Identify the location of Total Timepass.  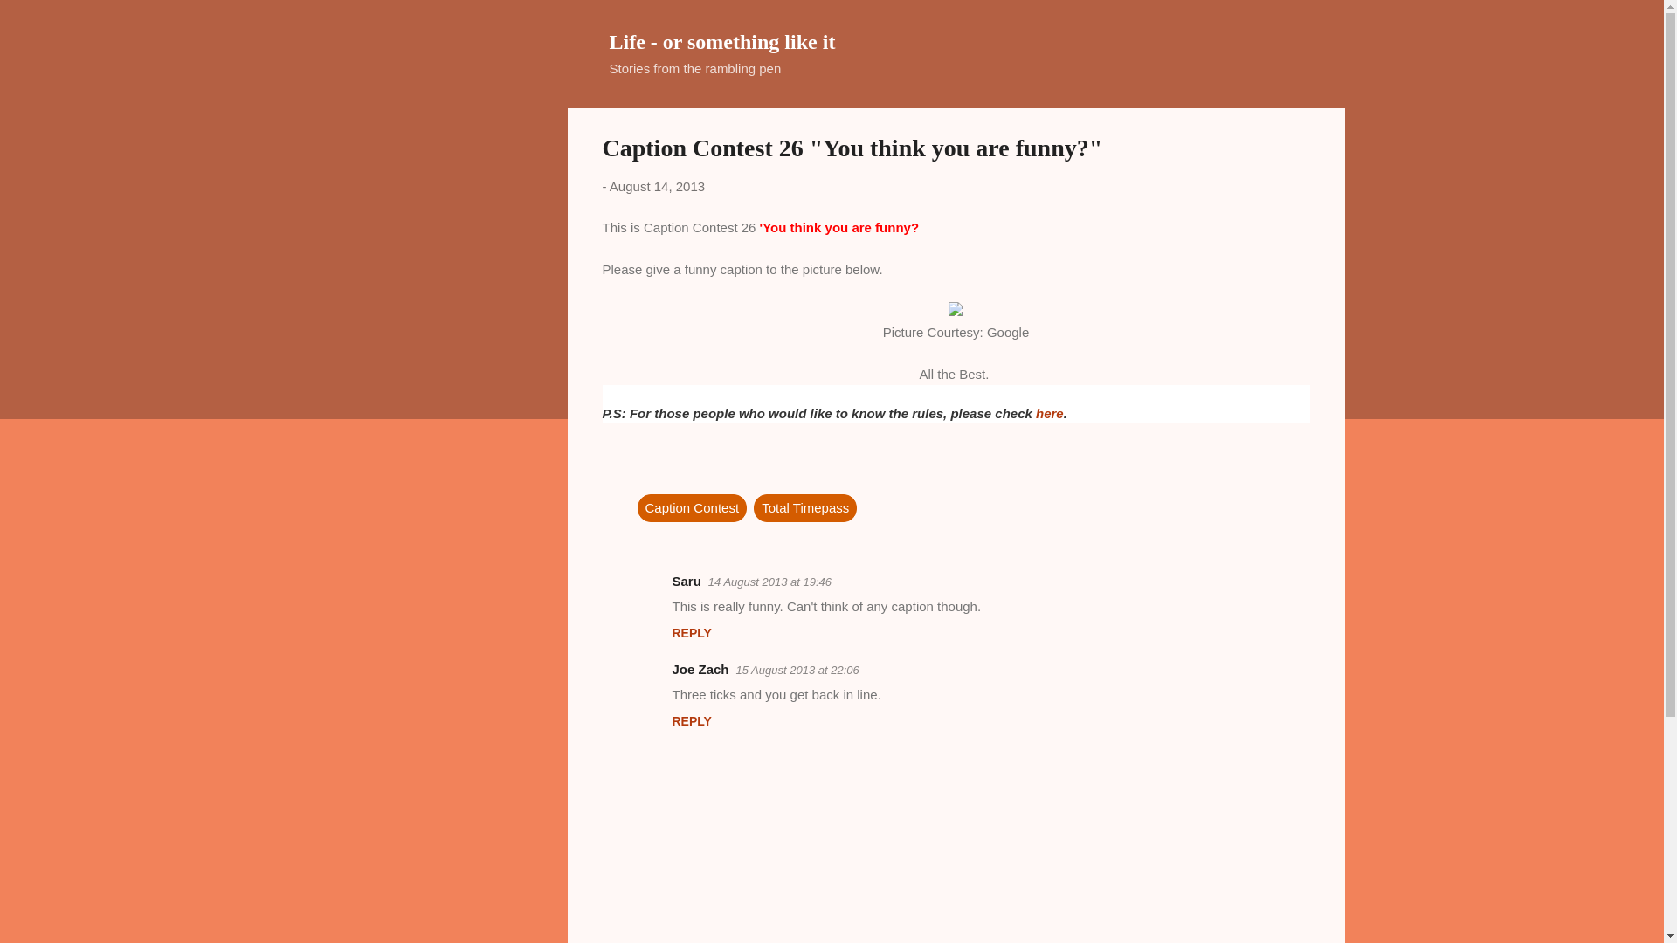
(805, 508).